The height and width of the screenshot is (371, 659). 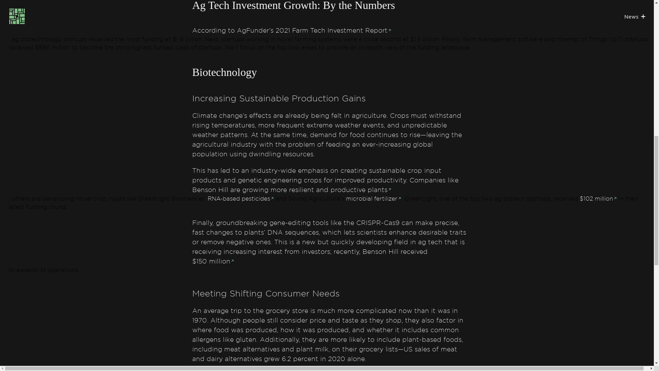 What do you see at coordinates (333, 30) in the screenshot?
I see `2021 Farm Tech Investment Report` at bounding box center [333, 30].